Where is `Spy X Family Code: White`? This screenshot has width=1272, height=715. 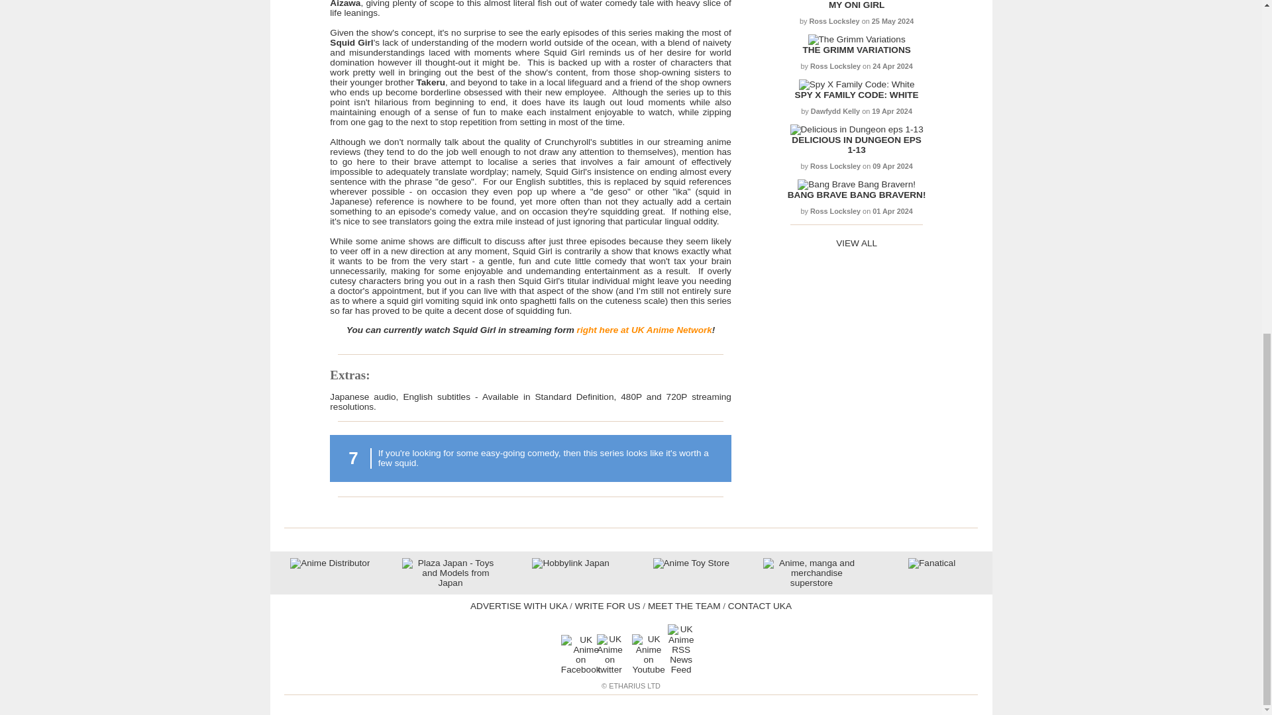 Spy X Family Code: White is located at coordinates (857, 95).